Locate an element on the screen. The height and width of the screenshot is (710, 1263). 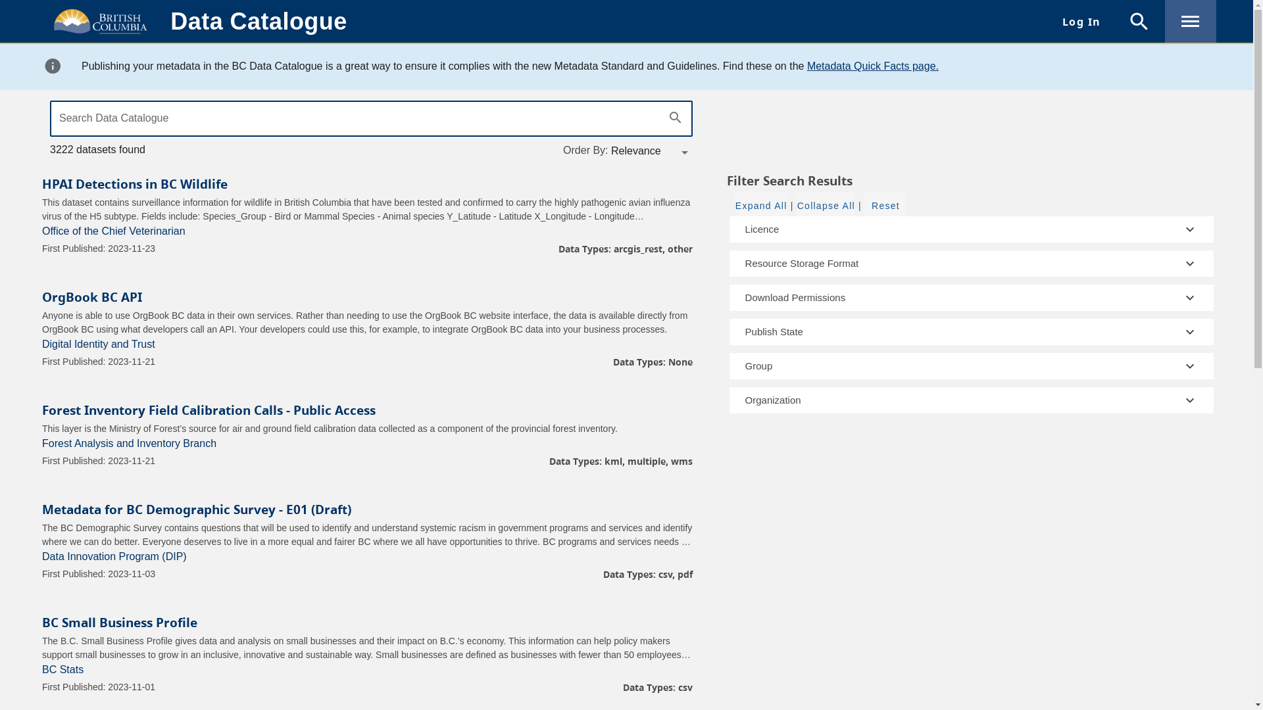
Digital Identity and Trust is located at coordinates (99, 344).